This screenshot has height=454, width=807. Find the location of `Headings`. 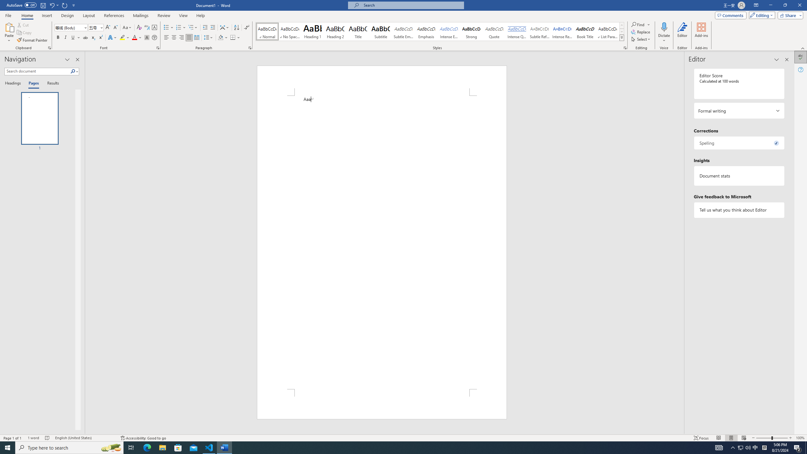

Headings is located at coordinates (14, 84).